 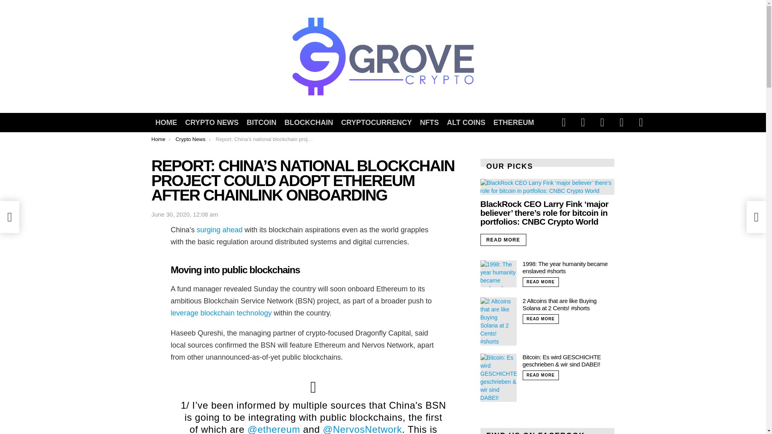 What do you see at coordinates (190, 139) in the screenshot?
I see `Crypto News` at bounding box center [190, 139].